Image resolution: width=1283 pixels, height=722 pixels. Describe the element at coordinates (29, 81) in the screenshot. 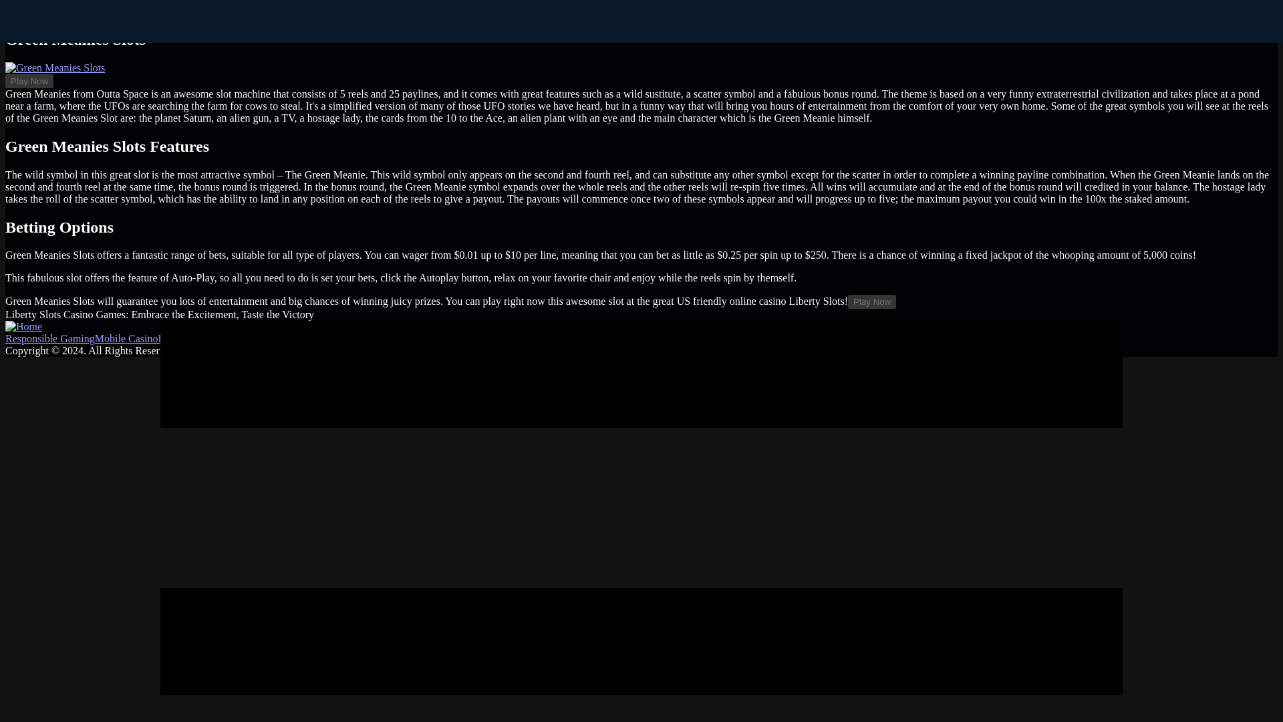

I see `Play Now` at that location.